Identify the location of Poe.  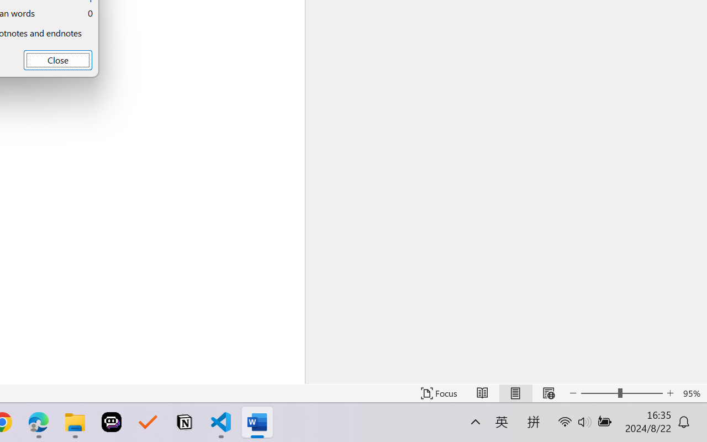
(112, 422).